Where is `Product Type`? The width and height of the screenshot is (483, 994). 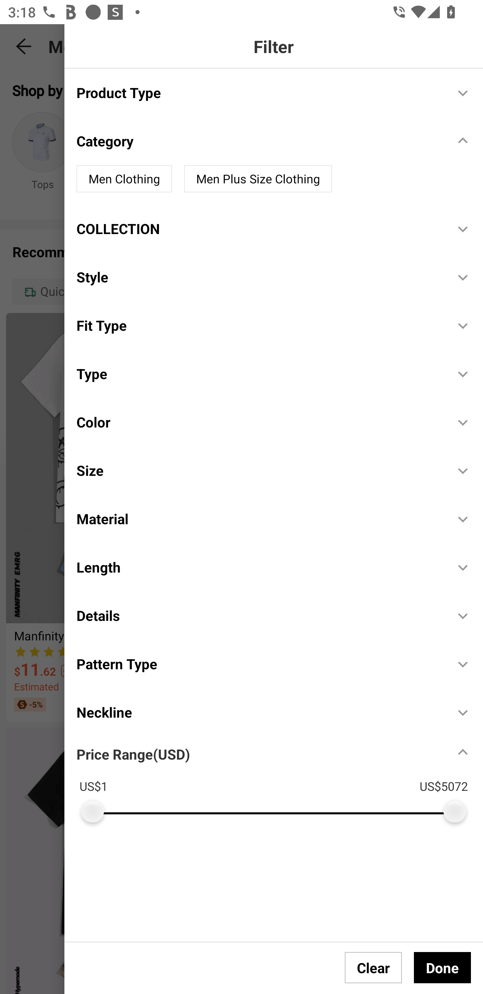
Product Type is located at coordinates (260, 92).